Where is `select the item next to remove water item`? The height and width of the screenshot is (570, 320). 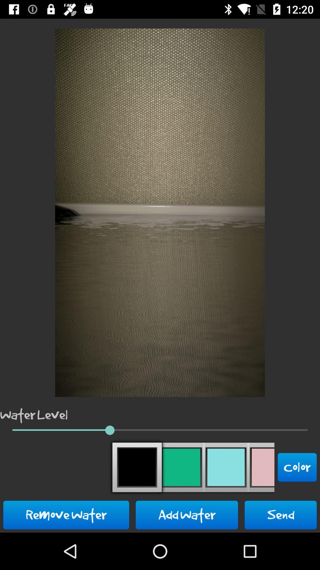 select the item next to remove water item is located at coordinates (187, 515).